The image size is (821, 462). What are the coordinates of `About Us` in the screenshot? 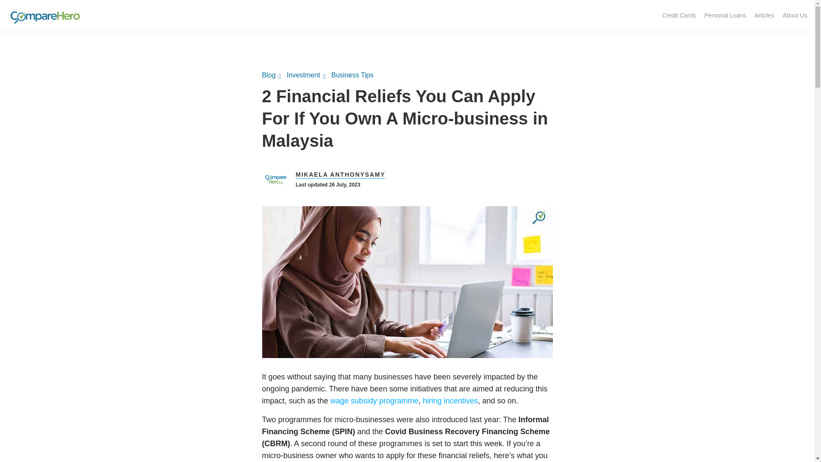 It's located at (795, 15).